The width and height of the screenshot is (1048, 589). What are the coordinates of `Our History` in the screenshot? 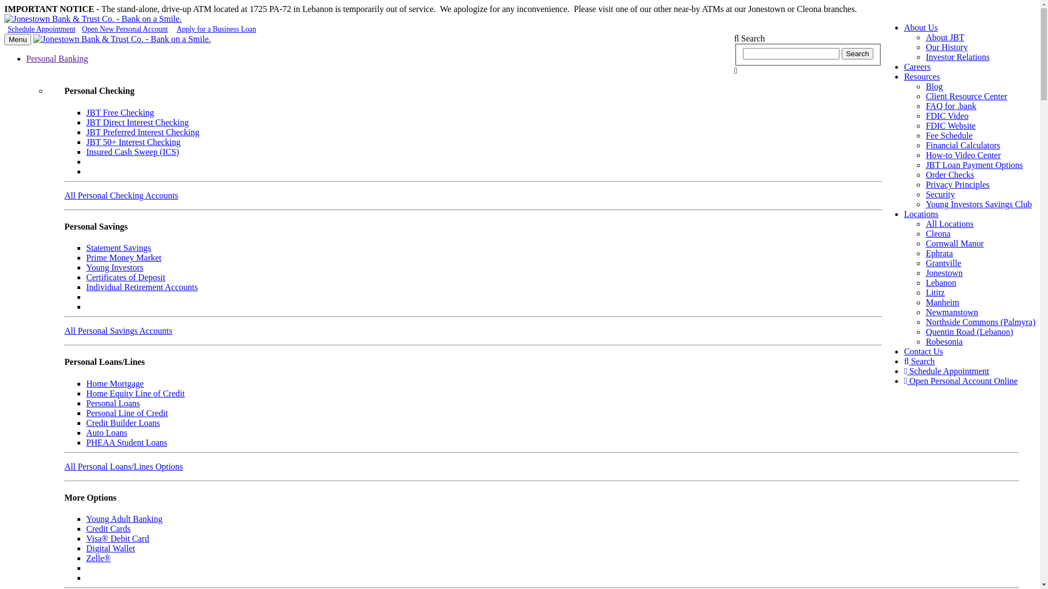 It's located at (946, 47).